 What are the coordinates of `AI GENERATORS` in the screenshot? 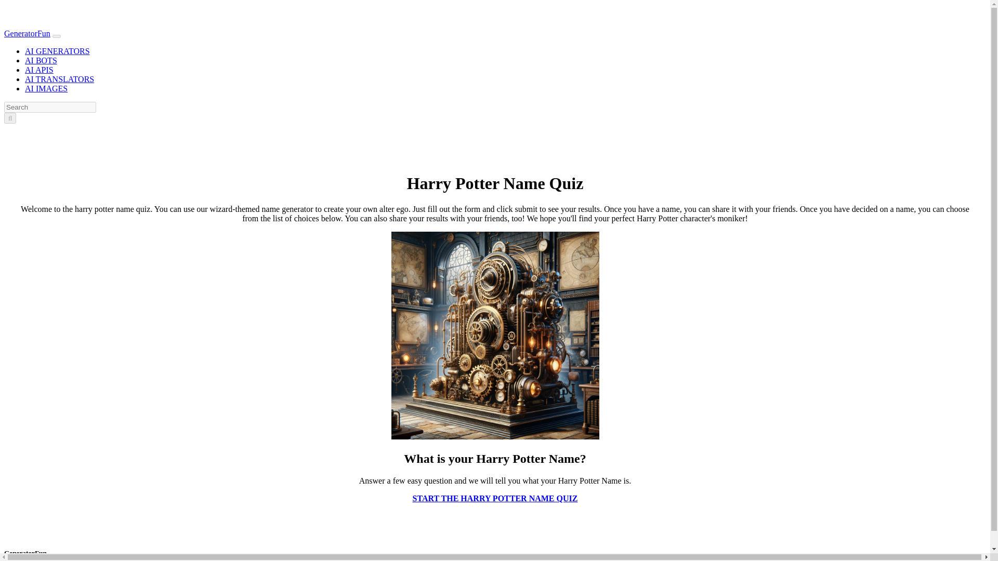 It's located at (57, 51).